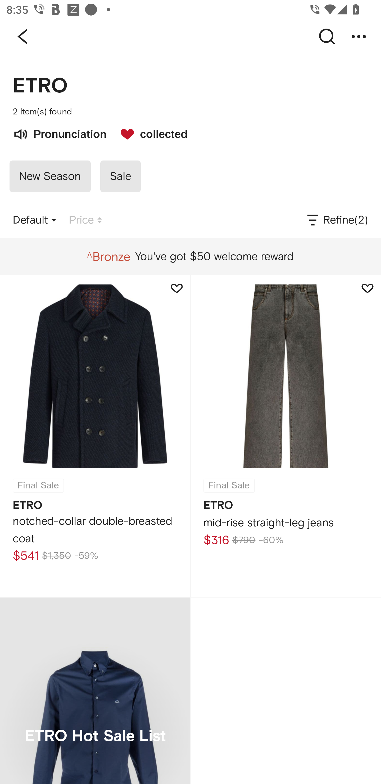 The height and width of the screenshot is (784, 381). I want to click on Pronunciation, so click(60, 133).